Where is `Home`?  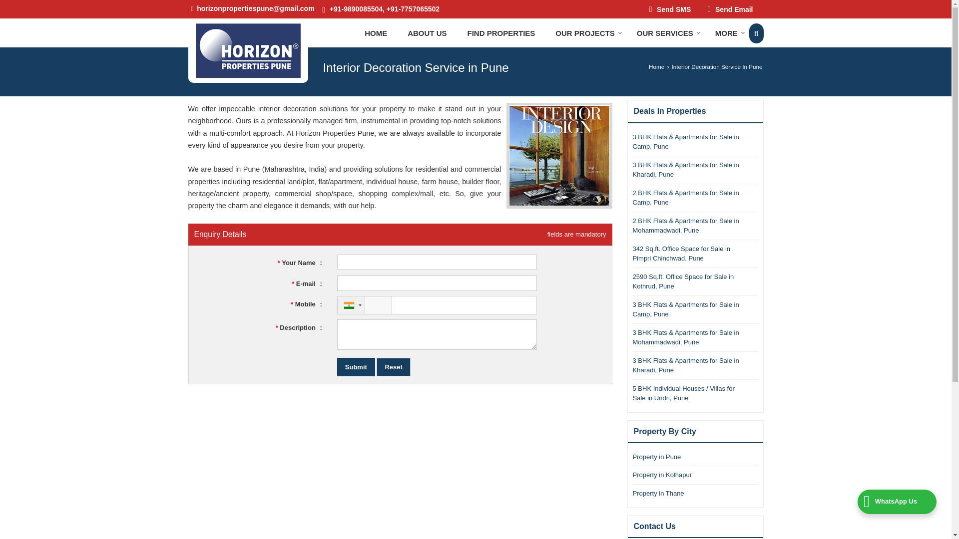
Home is located at coordinates (376, 33).